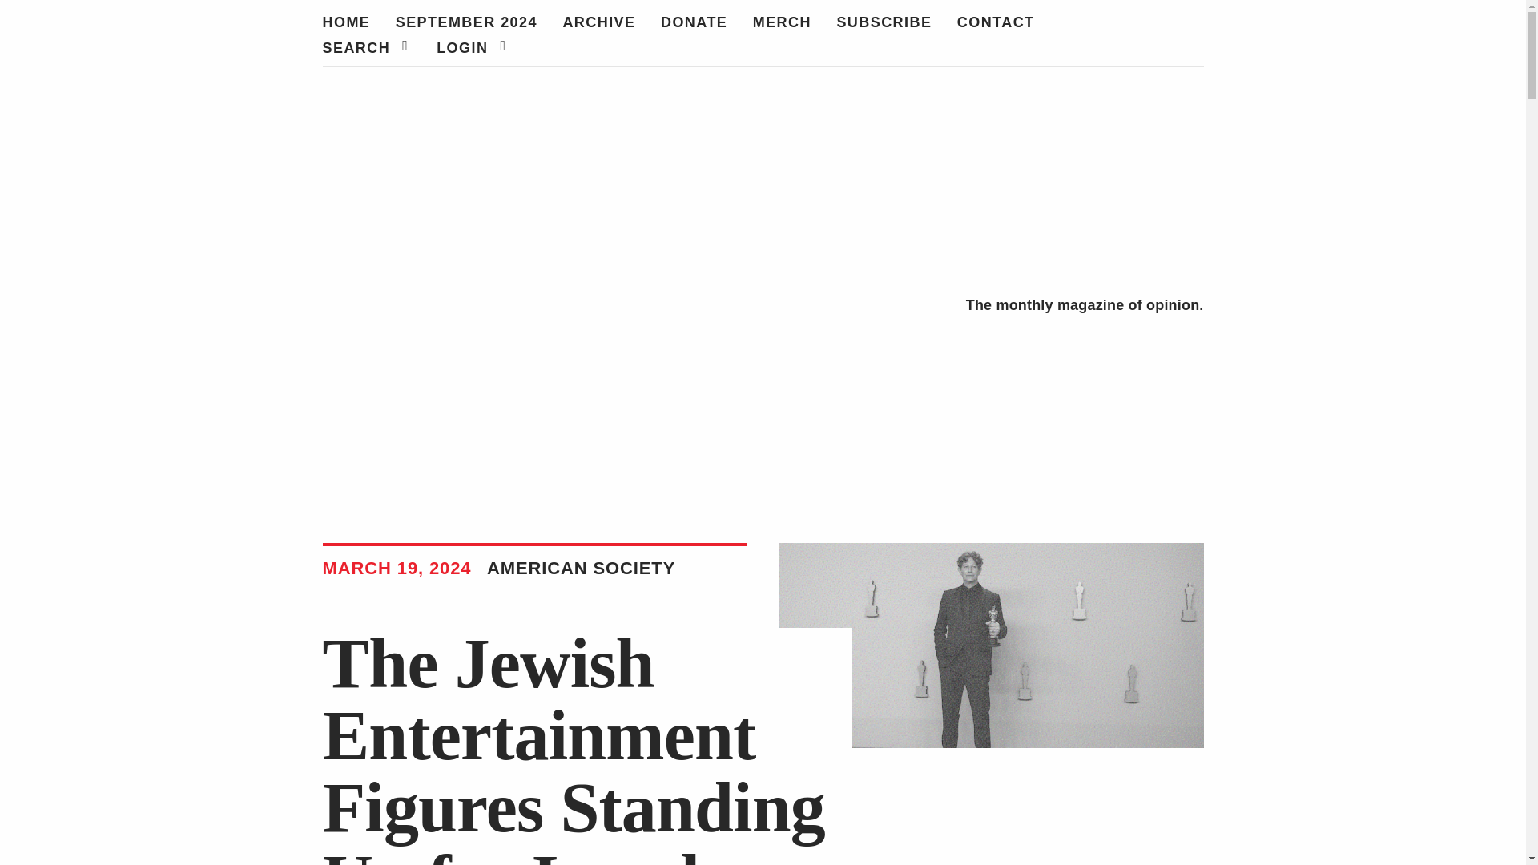  I want to click on SUBSCRIBE, so click(884, 20).